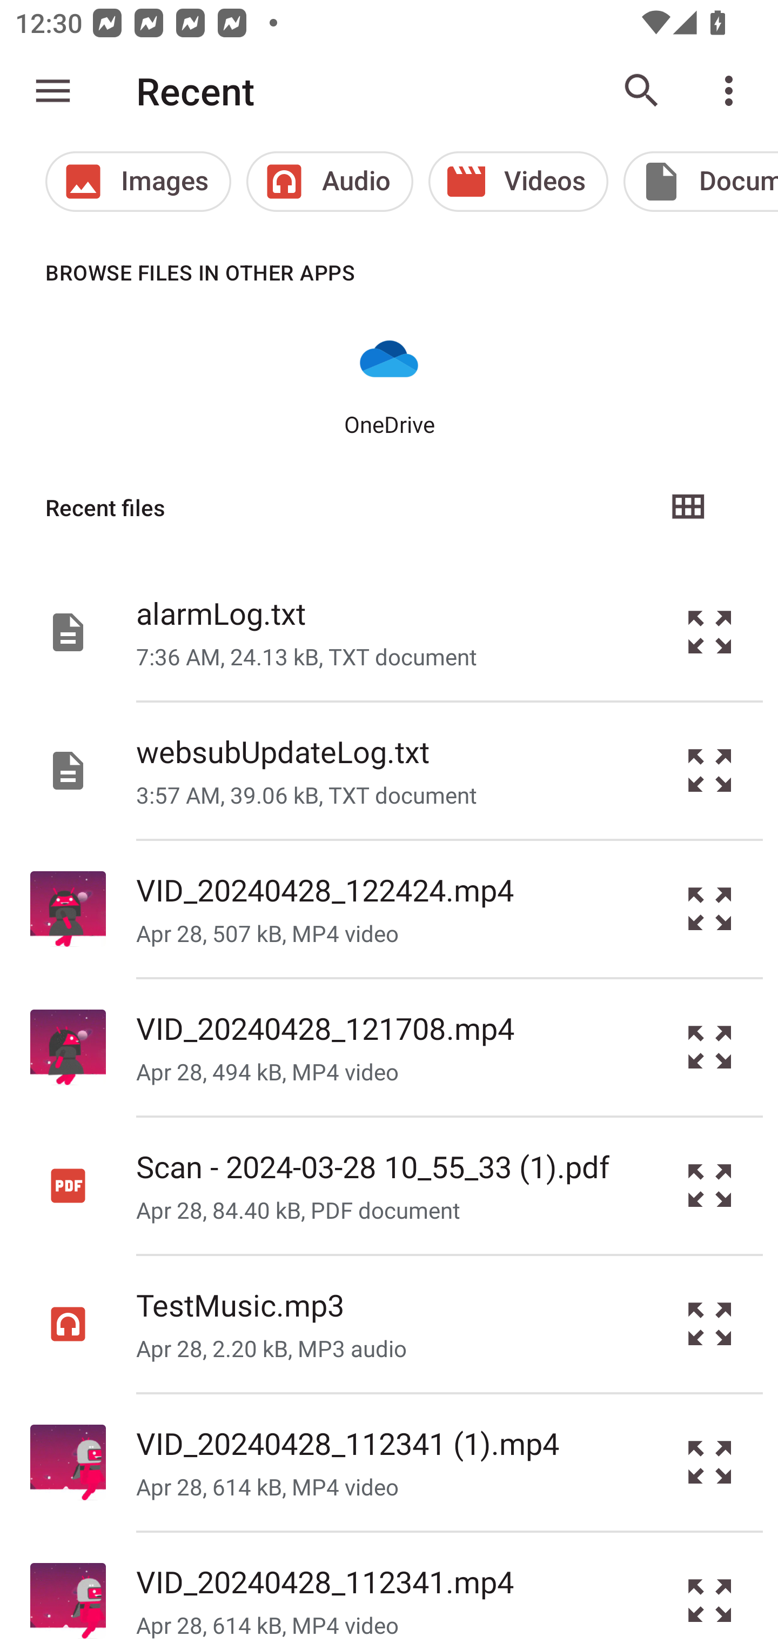  I want to click on Preview the file VID_20240428_112341.mp4, so click(710, 1588).